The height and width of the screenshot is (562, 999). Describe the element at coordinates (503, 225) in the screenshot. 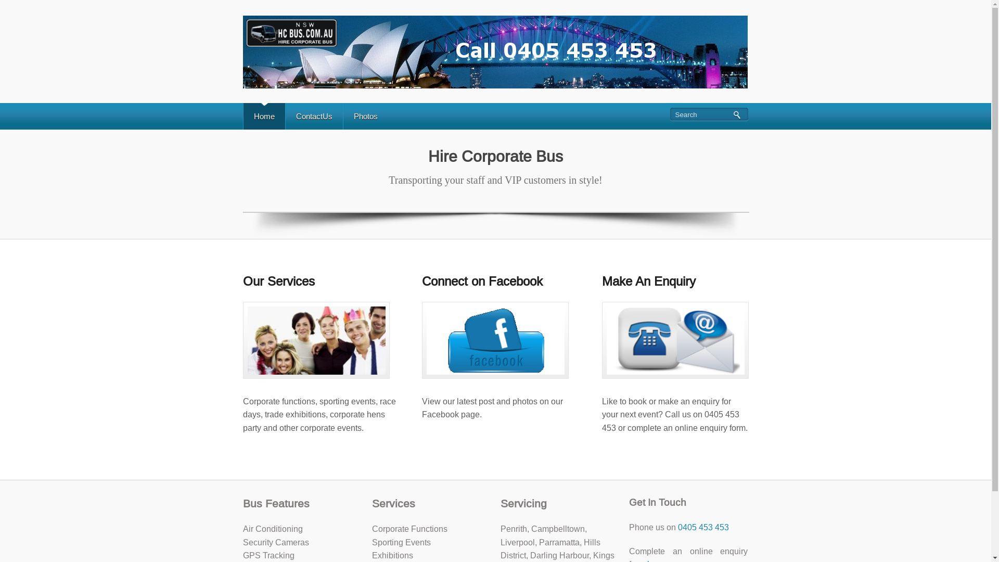

I see `2` at that location.